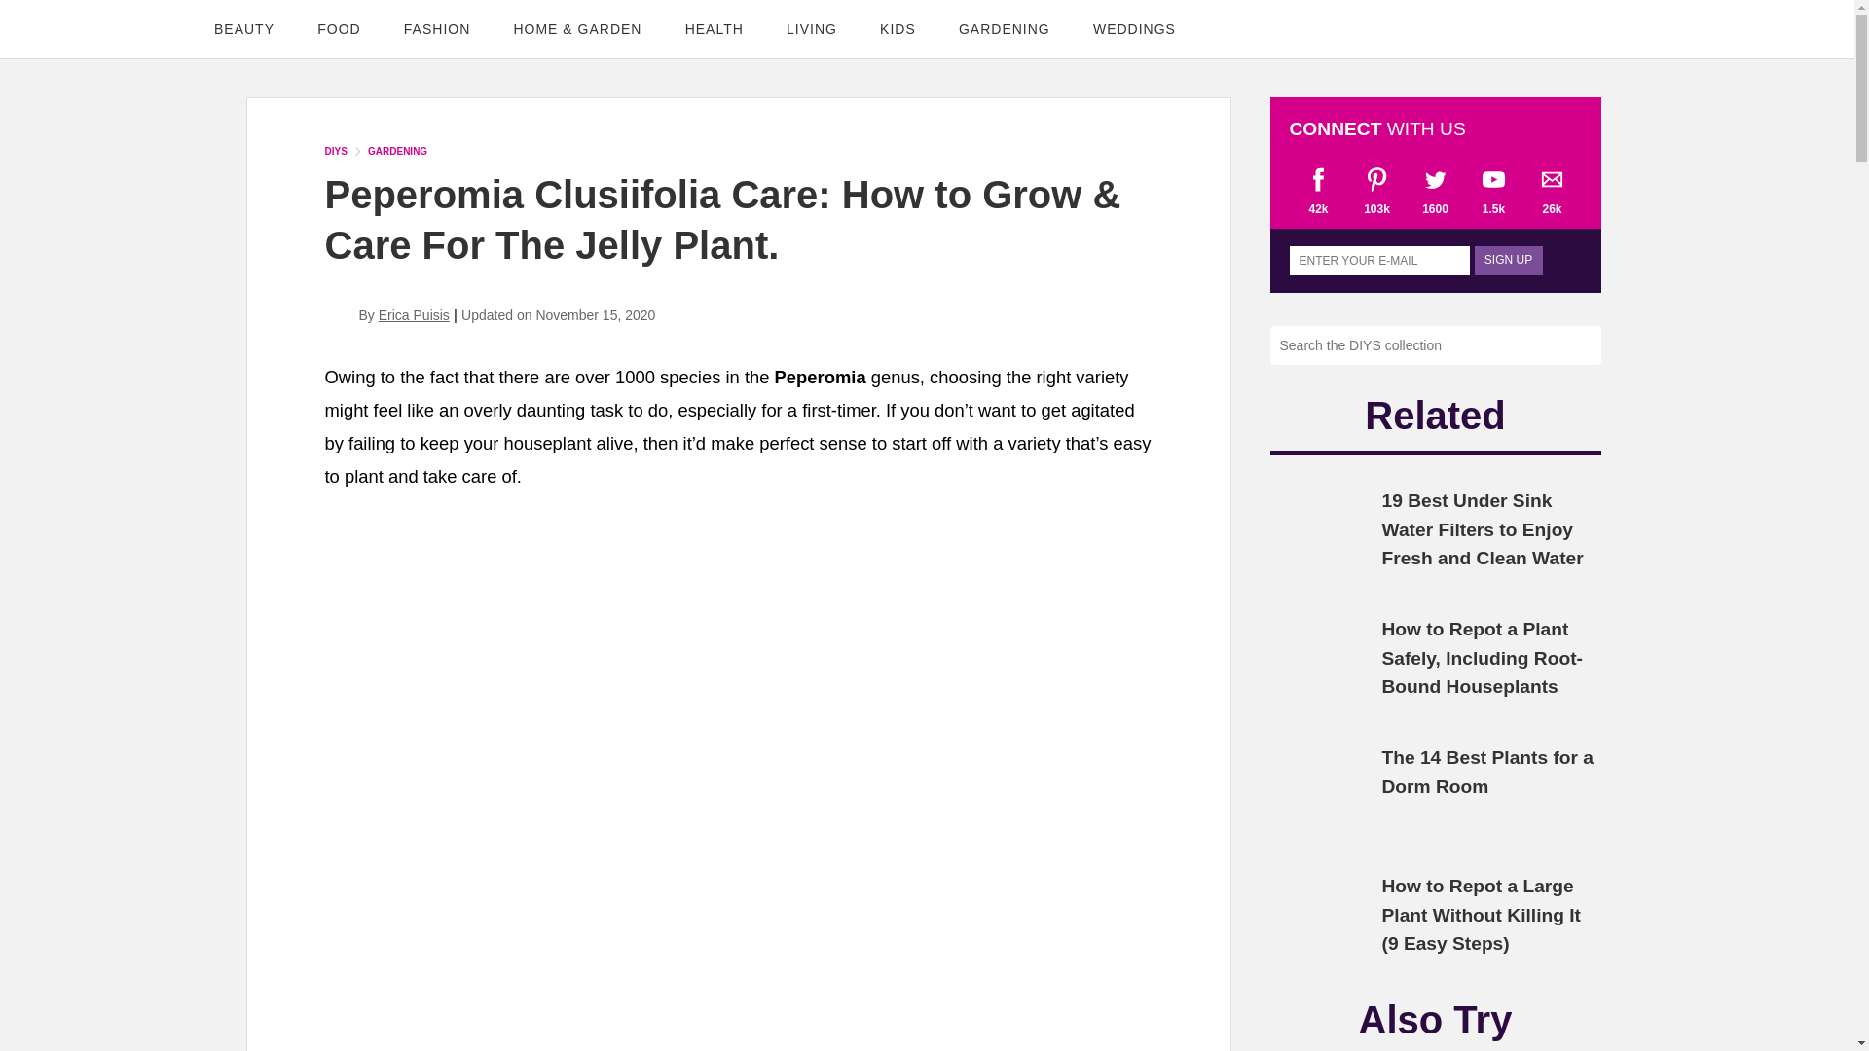  Describe the element at coordinates (1376, 190) in the screenshot. I see `103k` at that location.